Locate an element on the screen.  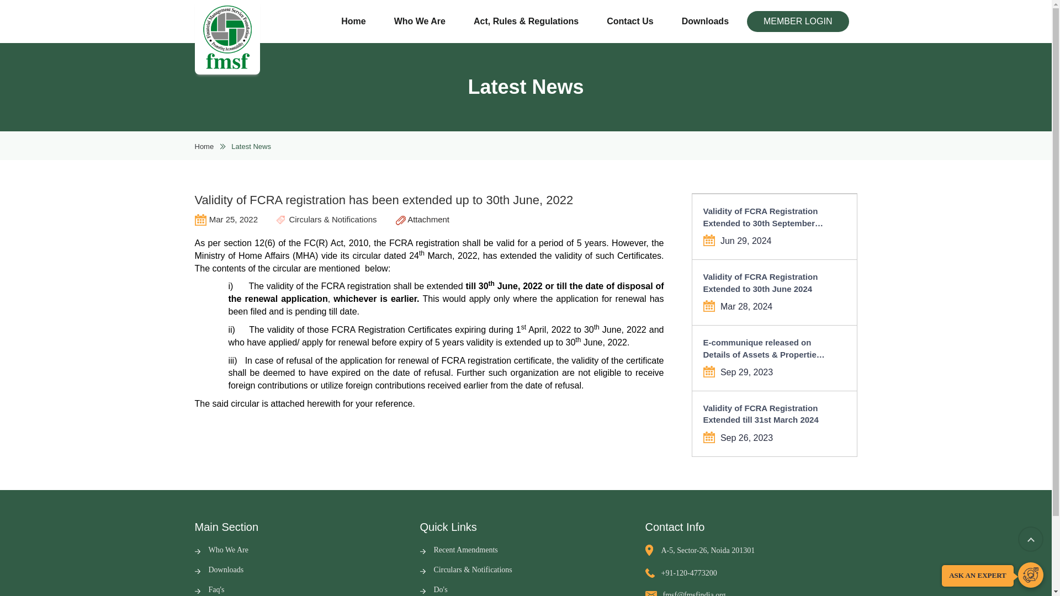
Home is located at coordinates (353, 22).